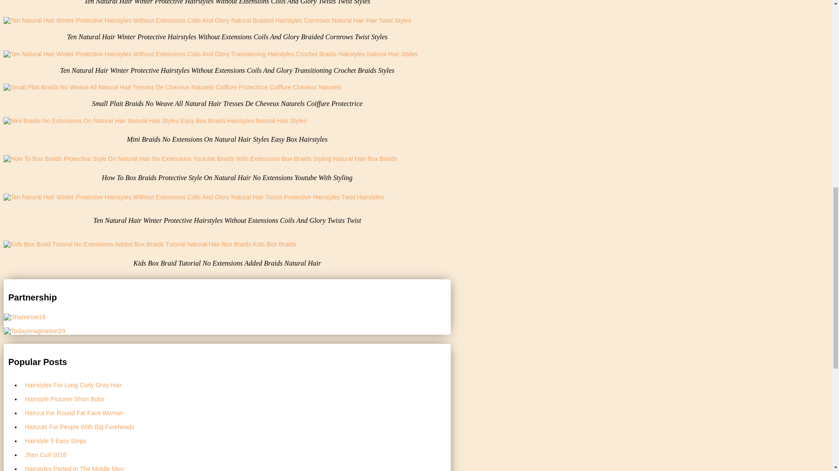  Describe the element at coordinates (236, 427) in the screenshot. I see `Haircuts For People With Big Foreheads` at that location.